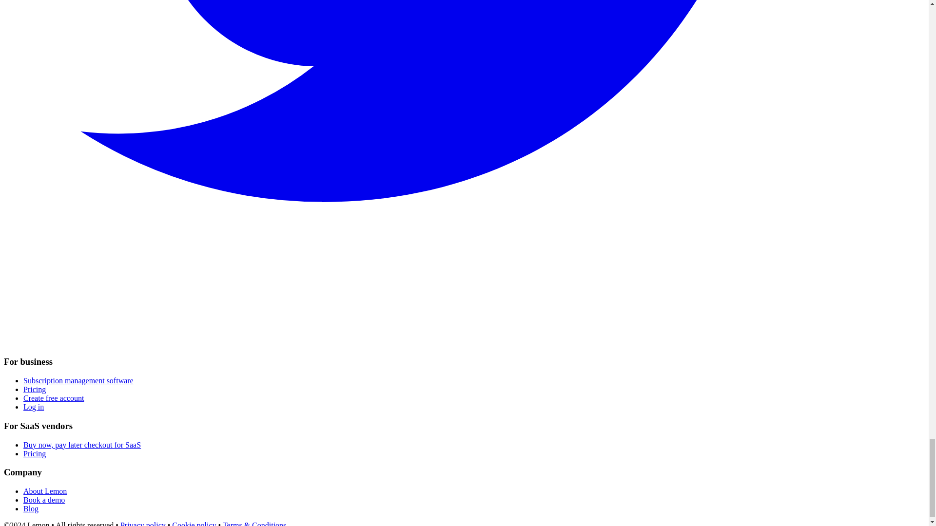 This screenshot has height=526, width=936. I want to click on Create free account, so click(54, 398).